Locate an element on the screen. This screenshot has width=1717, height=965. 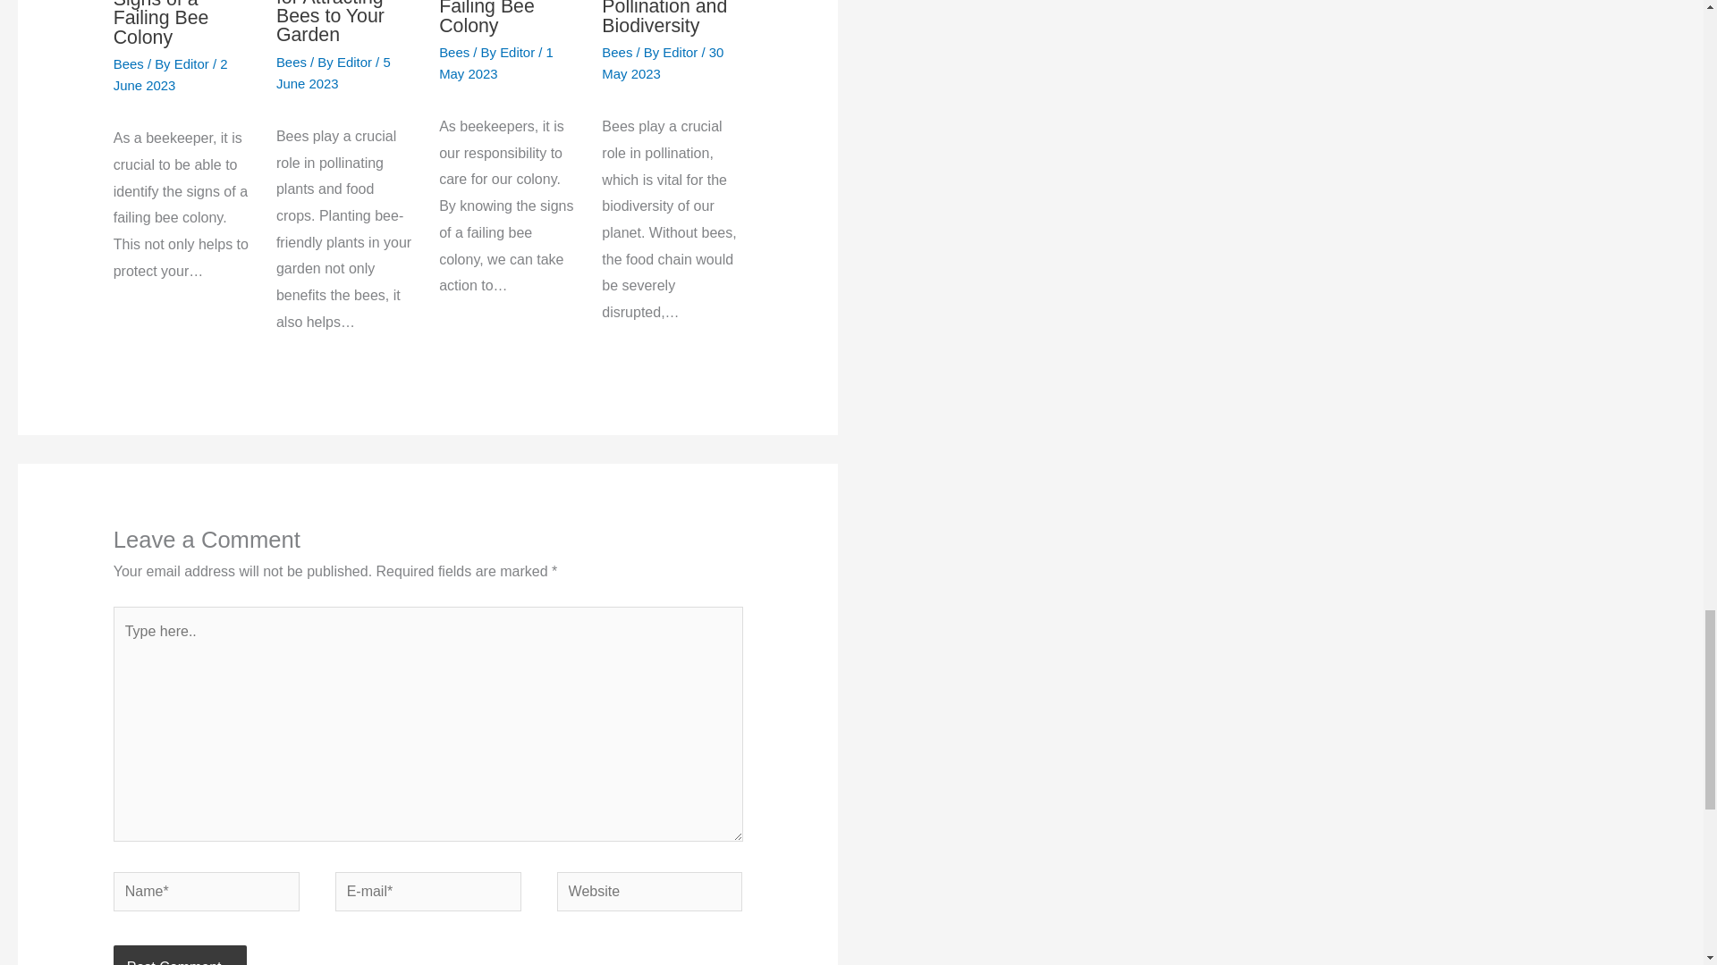
Editor is located at coordinates (356, 61).